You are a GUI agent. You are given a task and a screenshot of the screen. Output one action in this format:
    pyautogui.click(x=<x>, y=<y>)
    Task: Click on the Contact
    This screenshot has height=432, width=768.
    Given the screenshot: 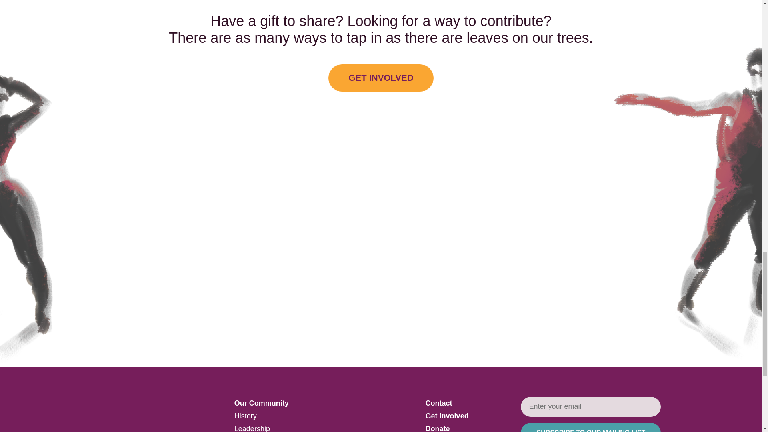 What is the action you would take?
    pyautogui.click(x=438, y=403)
    